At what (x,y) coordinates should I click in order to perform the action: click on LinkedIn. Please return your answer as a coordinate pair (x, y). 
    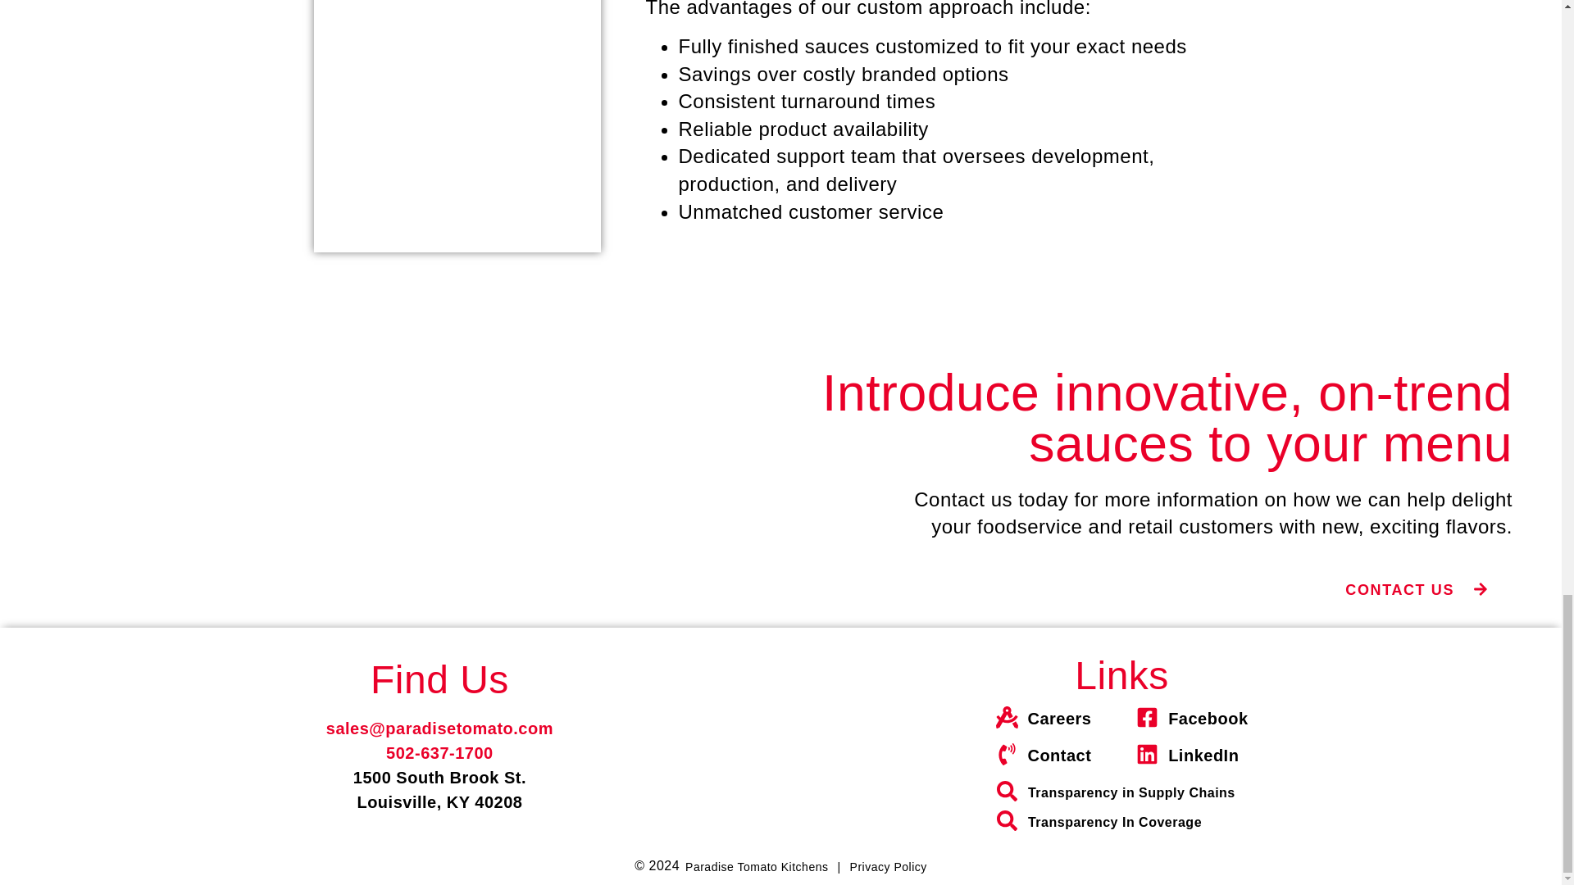
    Looking at the image, I should click on (1192, 756).